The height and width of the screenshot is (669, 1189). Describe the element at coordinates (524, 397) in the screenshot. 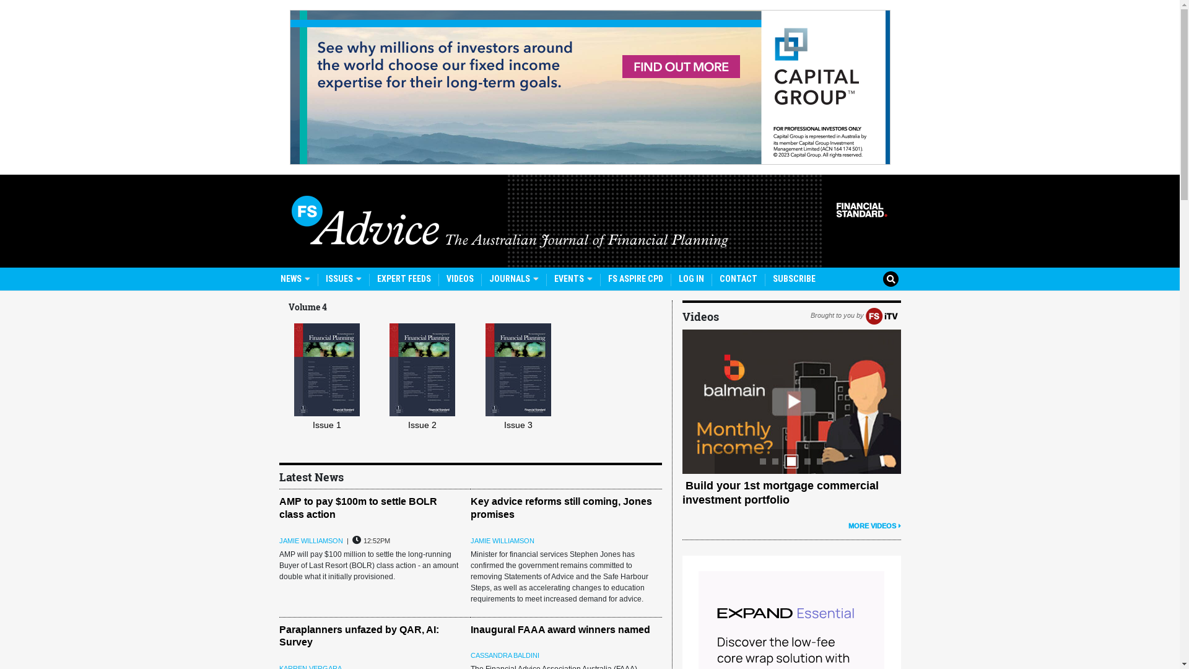

I see `Issue 3` at that location.